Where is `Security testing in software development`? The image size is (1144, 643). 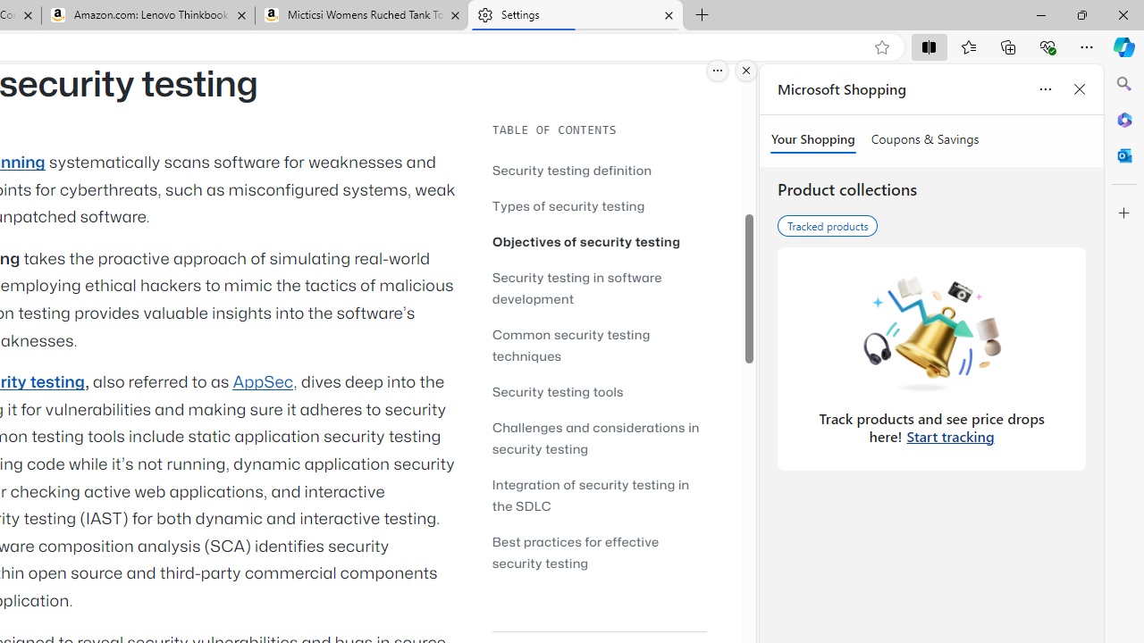
Security testing in software development is located at coordinates (577, 288).